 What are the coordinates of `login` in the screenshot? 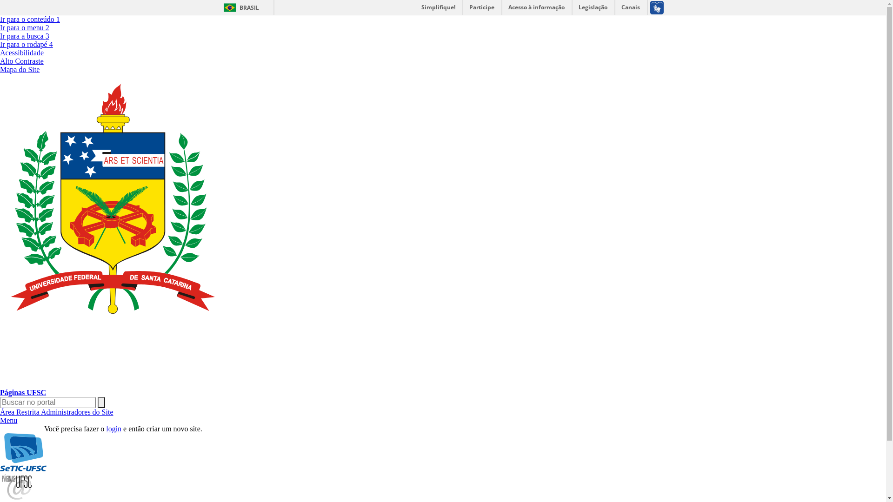 It's located at (113, 429).